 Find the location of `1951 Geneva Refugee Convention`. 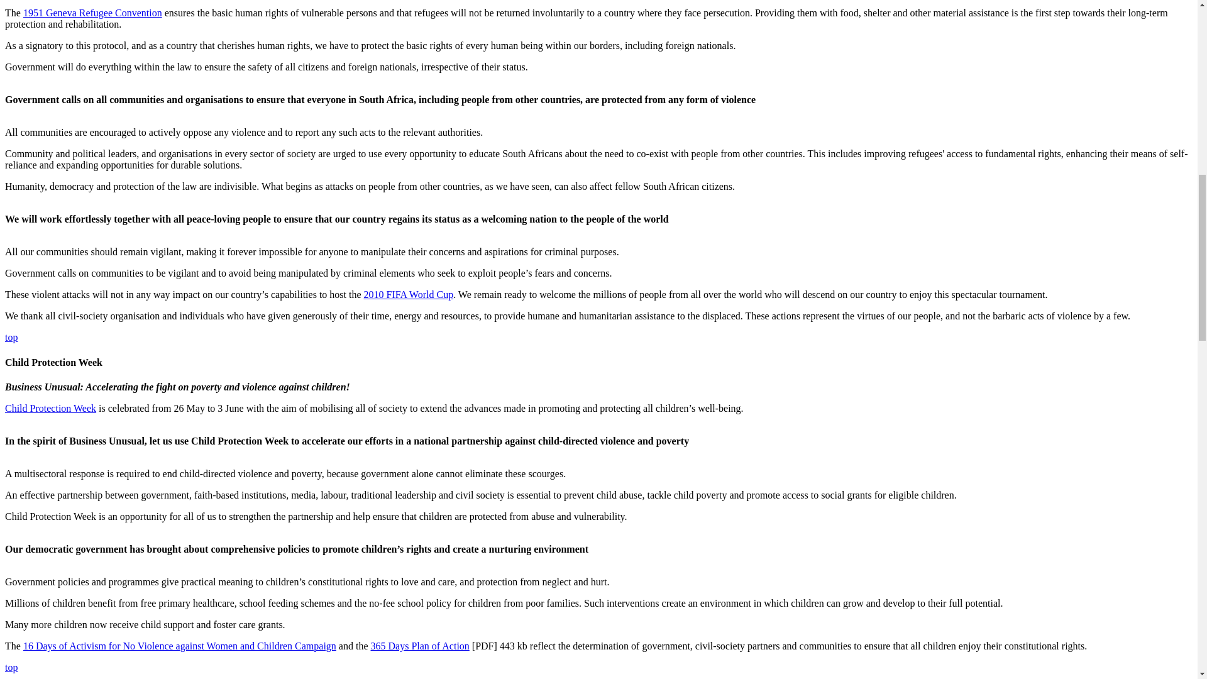

1951 Geneva Refugee Convention is located at coordinates (92, 13).